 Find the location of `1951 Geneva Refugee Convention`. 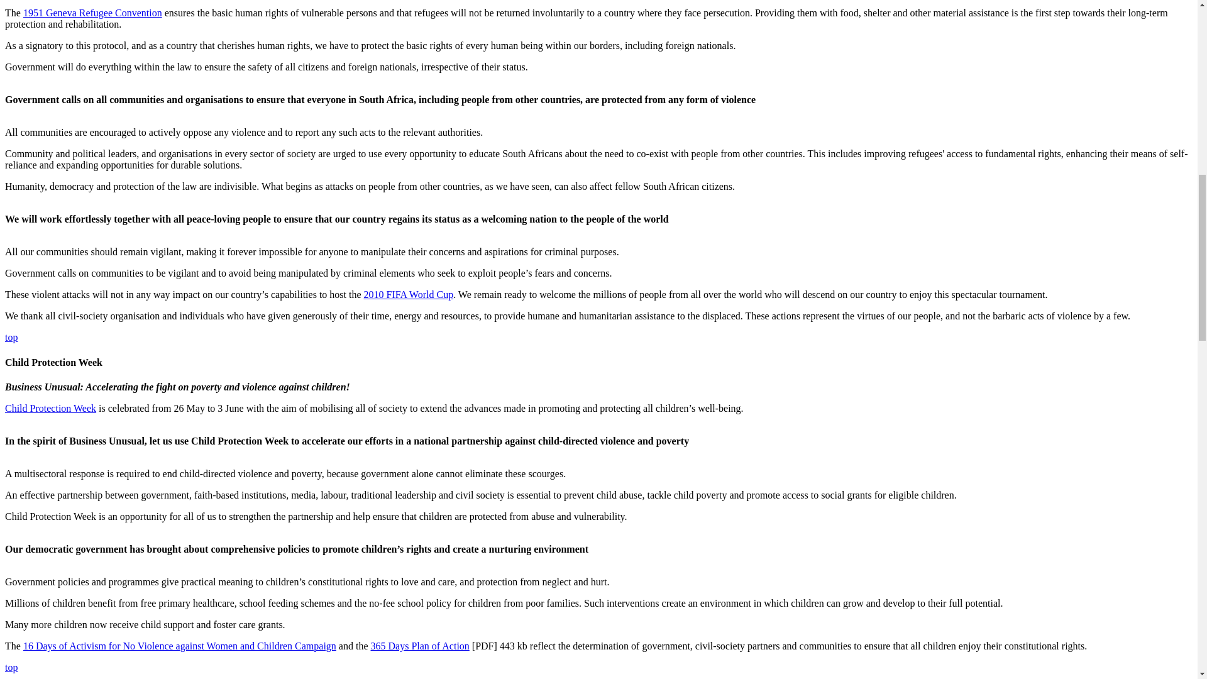

1951 Geneva Refugee Convention is located at coordinates (92, 13).